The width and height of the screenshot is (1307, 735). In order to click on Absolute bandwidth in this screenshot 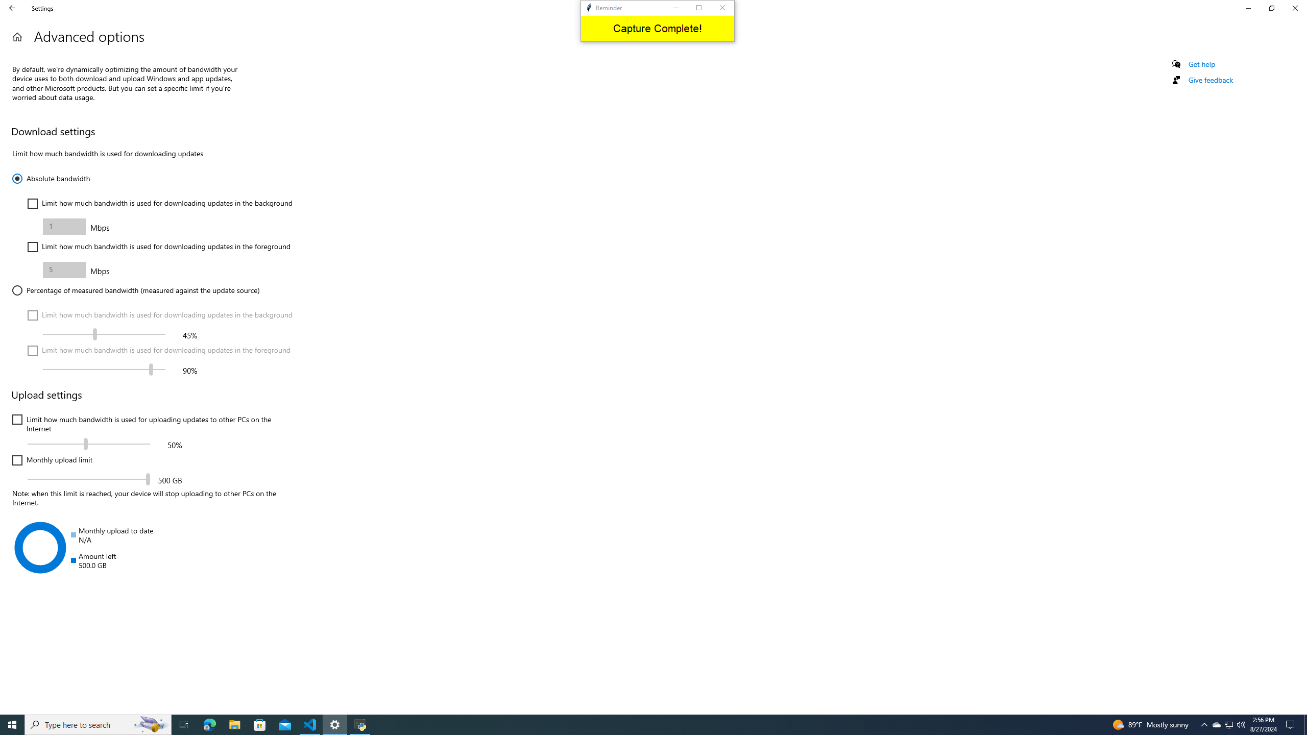, I will do `click(51, 179)`.